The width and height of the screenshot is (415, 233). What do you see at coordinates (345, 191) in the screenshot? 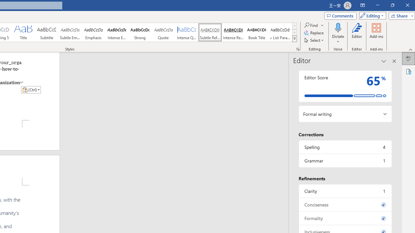
I see `Clarity, 1 issue. Press space or enter to review items.` at bounding box center [345, 191].